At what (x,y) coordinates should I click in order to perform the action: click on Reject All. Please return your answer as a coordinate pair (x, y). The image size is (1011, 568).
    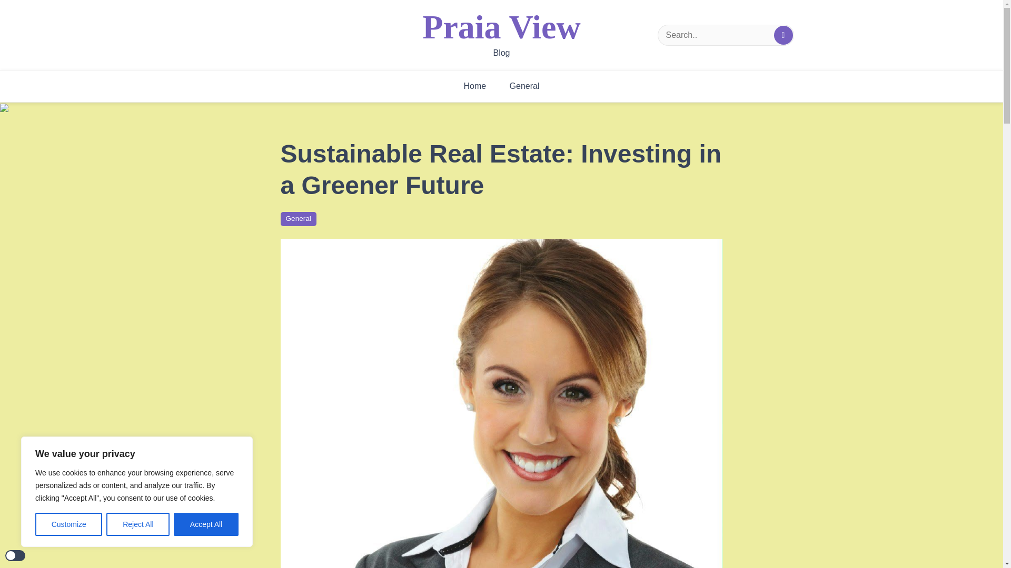
    Looking at the image, I should click on (138, 524).